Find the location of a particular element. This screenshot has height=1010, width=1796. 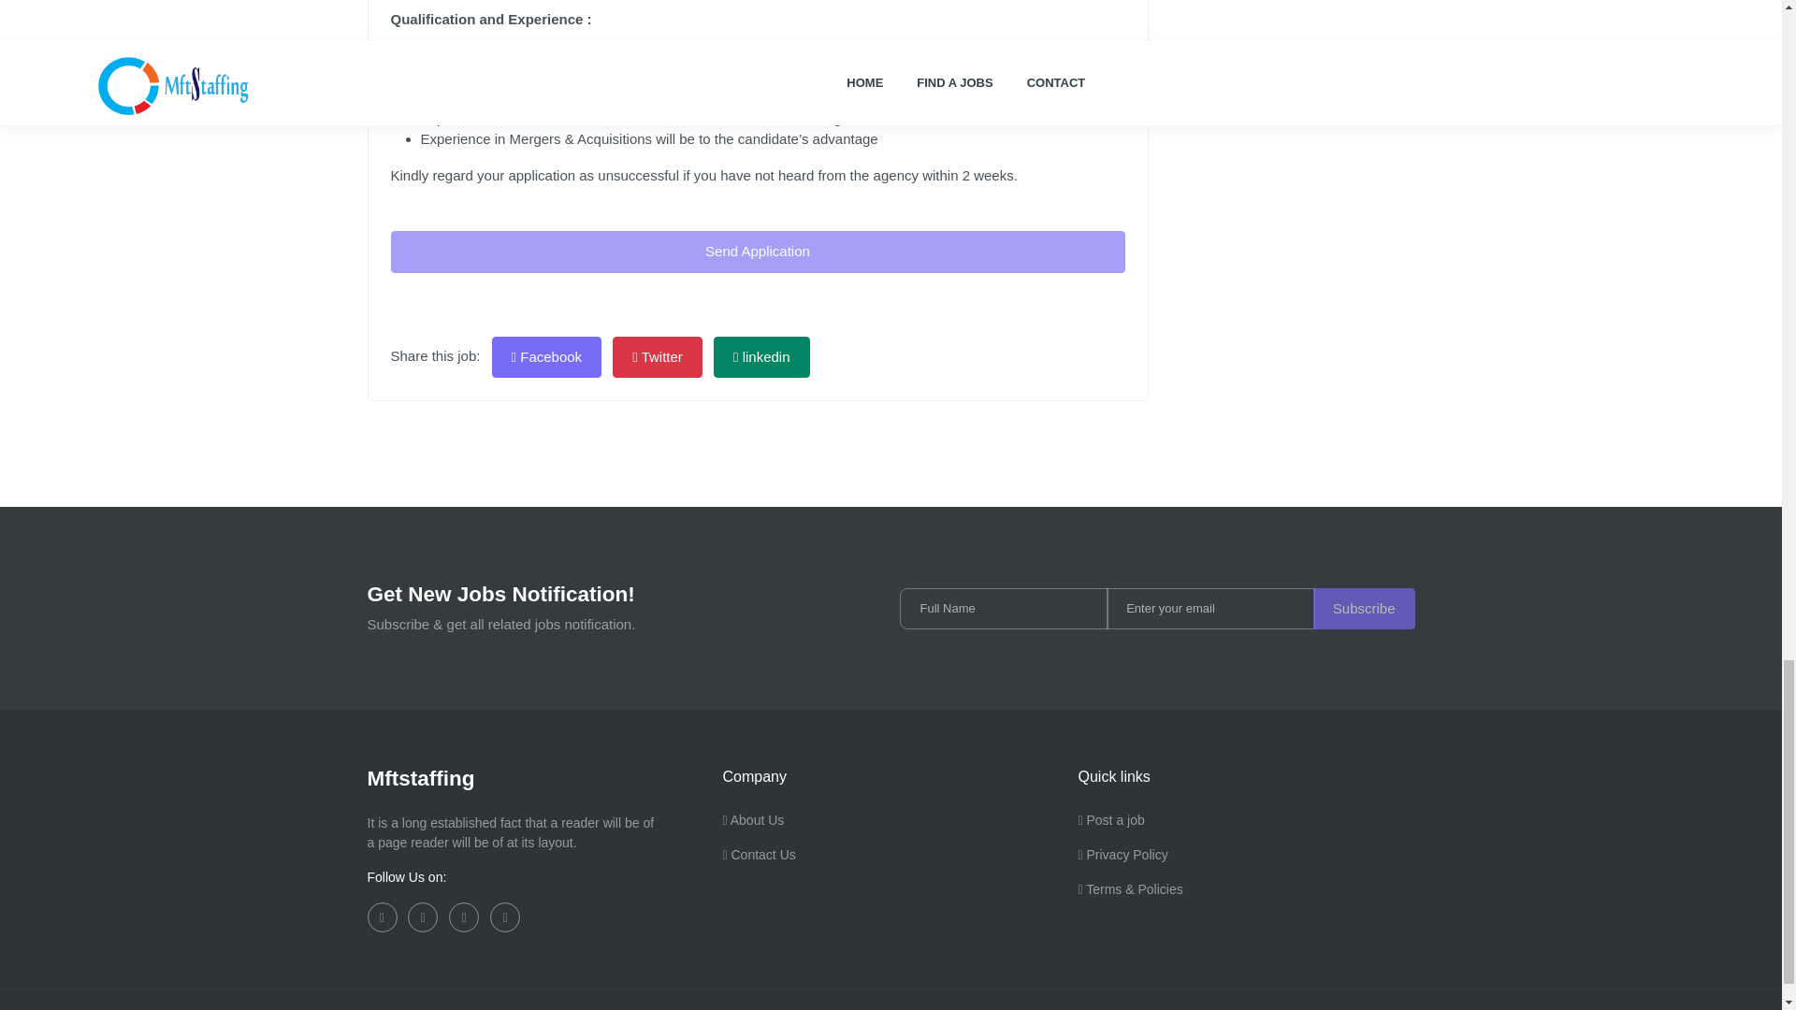

Privacy Policy is located at coordinates (1122, 862).